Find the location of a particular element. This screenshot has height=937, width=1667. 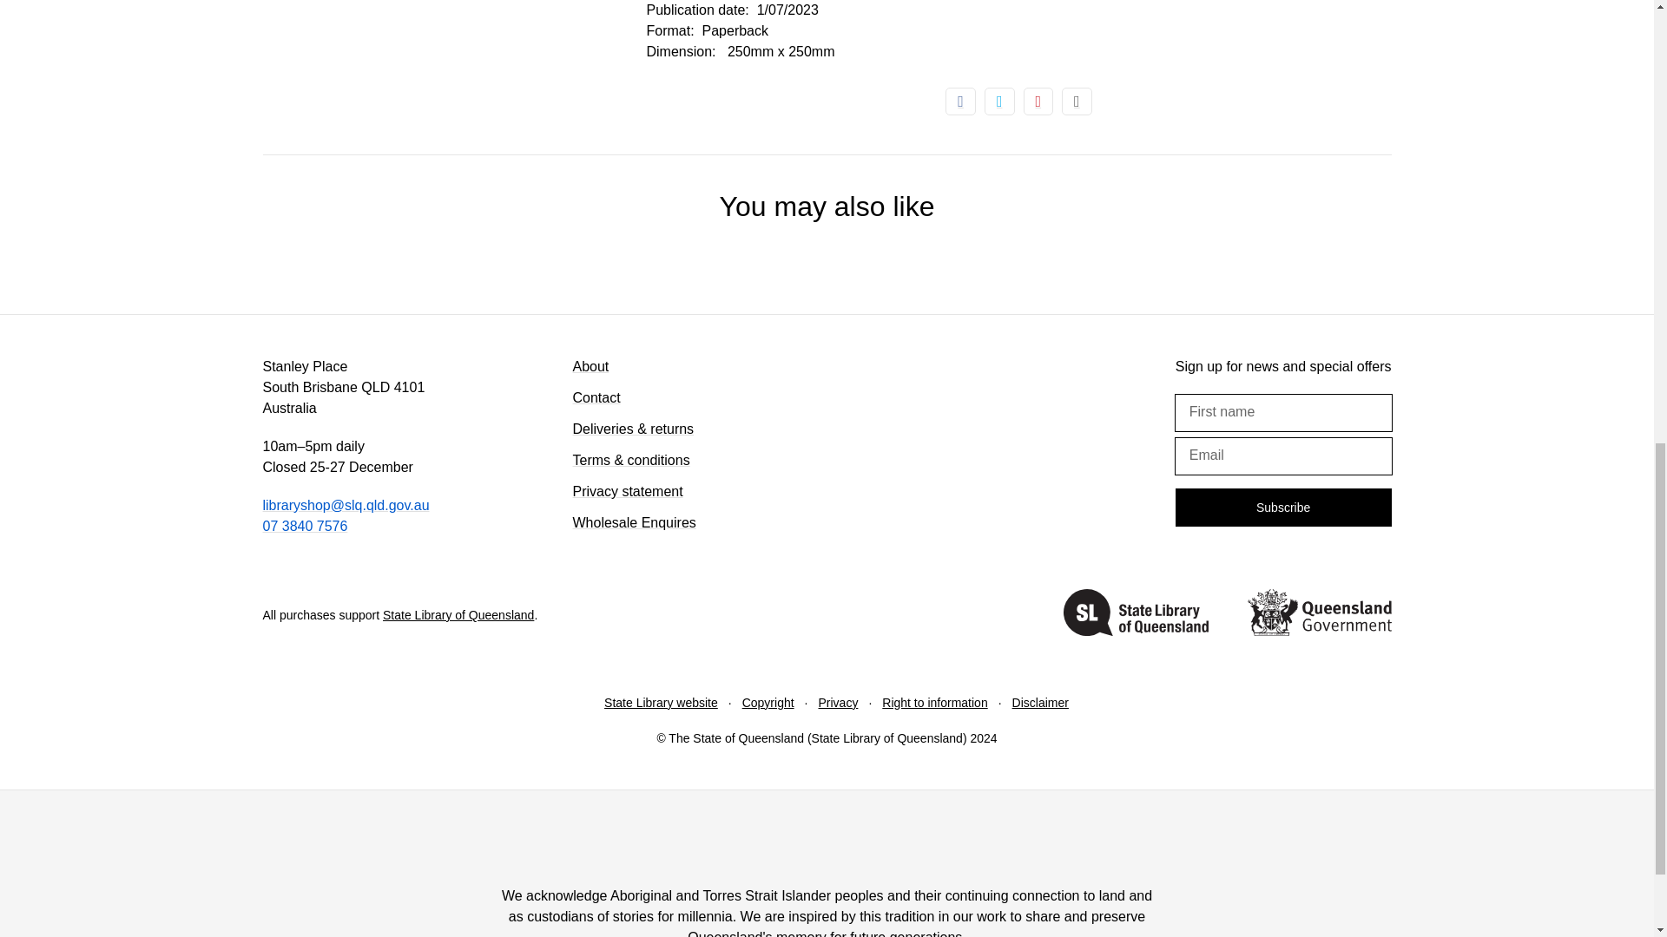

Go to Queensland Government homepage is located at coordinates (1318, 615).